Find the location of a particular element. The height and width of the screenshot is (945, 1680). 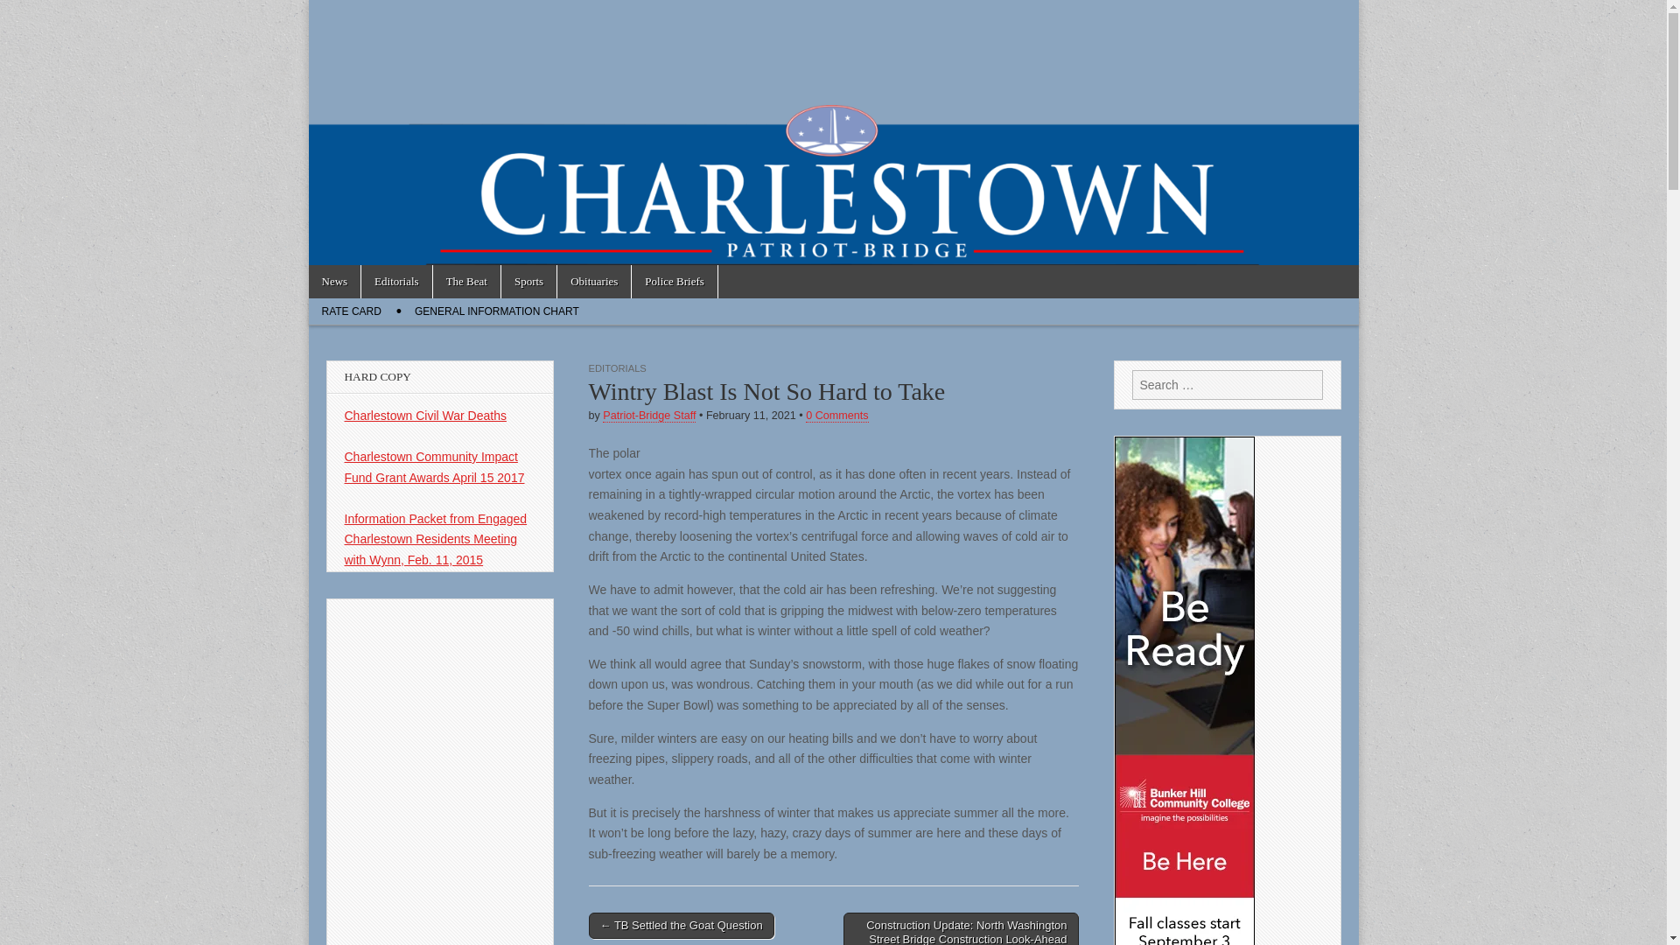

GENERAL INFORMATION CHART is located at coordinates (497, 311).